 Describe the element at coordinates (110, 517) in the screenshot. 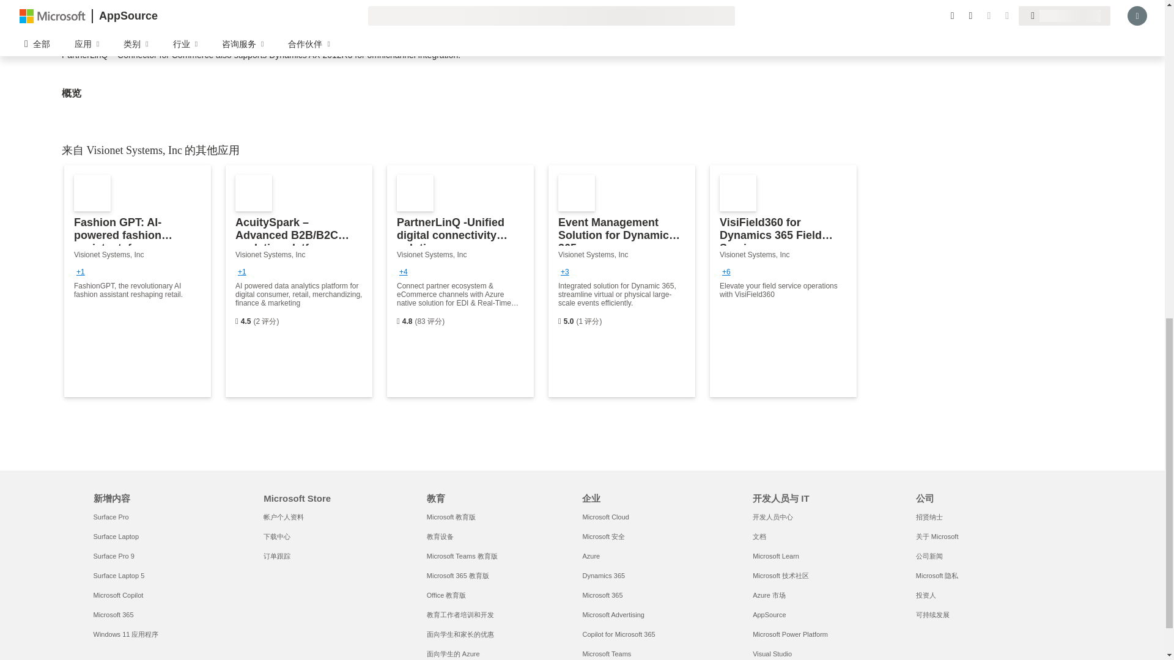

I see `Surface Pro` at that location.